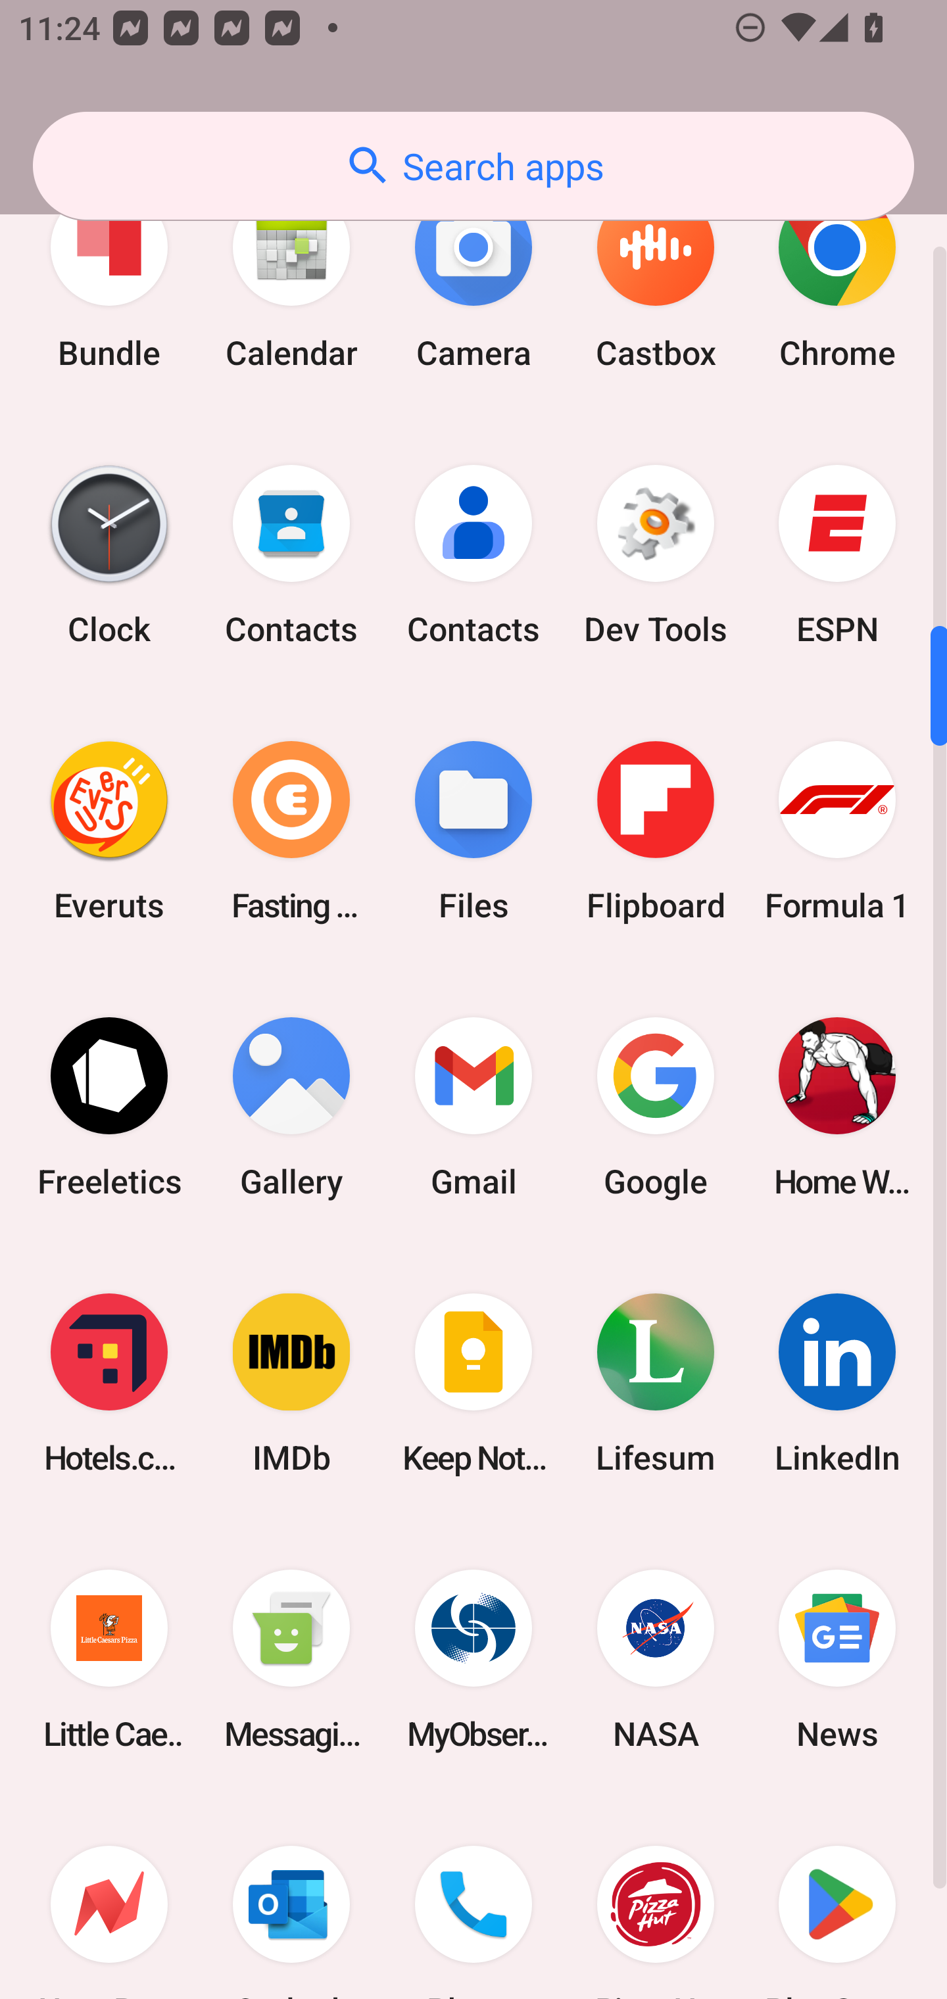 The image size is (947, 1999). Describe the element at coordinates (291, 831) in the screenshot. I see `Fasting Coach` at that location.